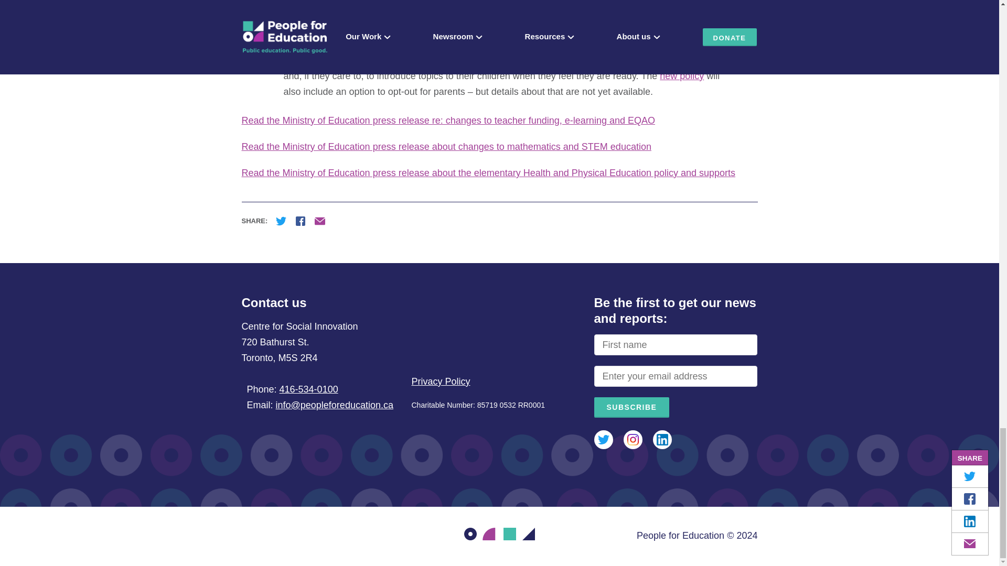  Describe the element at coordinates (631, 408) in the screenshot. I see `Subscribe` at that location.